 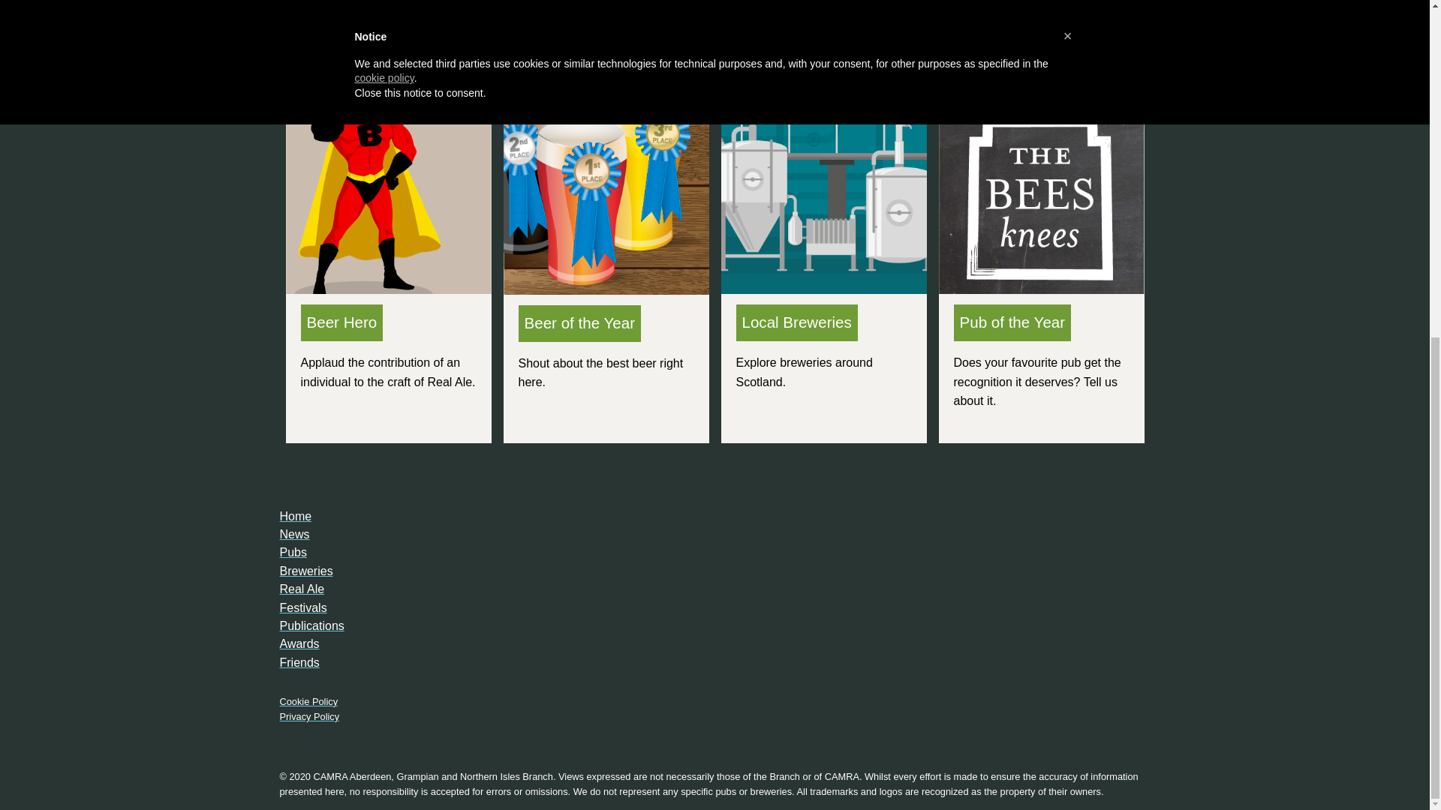 What do you see at coordinates (299, 662) in the screenshot?
I see `Links to related organisations and CAMRA branches.` at bounding box center [299, 662].